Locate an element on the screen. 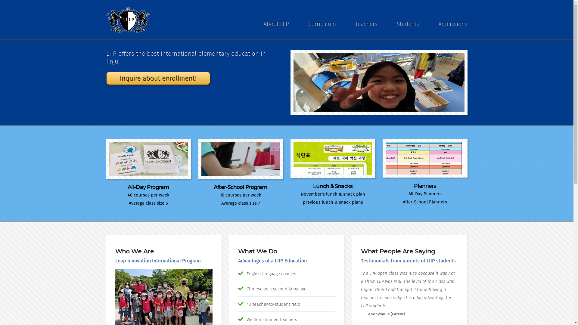 This screenshot has height=325, width=578. LIIP All-Day Program is located at coordinates (148, 159).